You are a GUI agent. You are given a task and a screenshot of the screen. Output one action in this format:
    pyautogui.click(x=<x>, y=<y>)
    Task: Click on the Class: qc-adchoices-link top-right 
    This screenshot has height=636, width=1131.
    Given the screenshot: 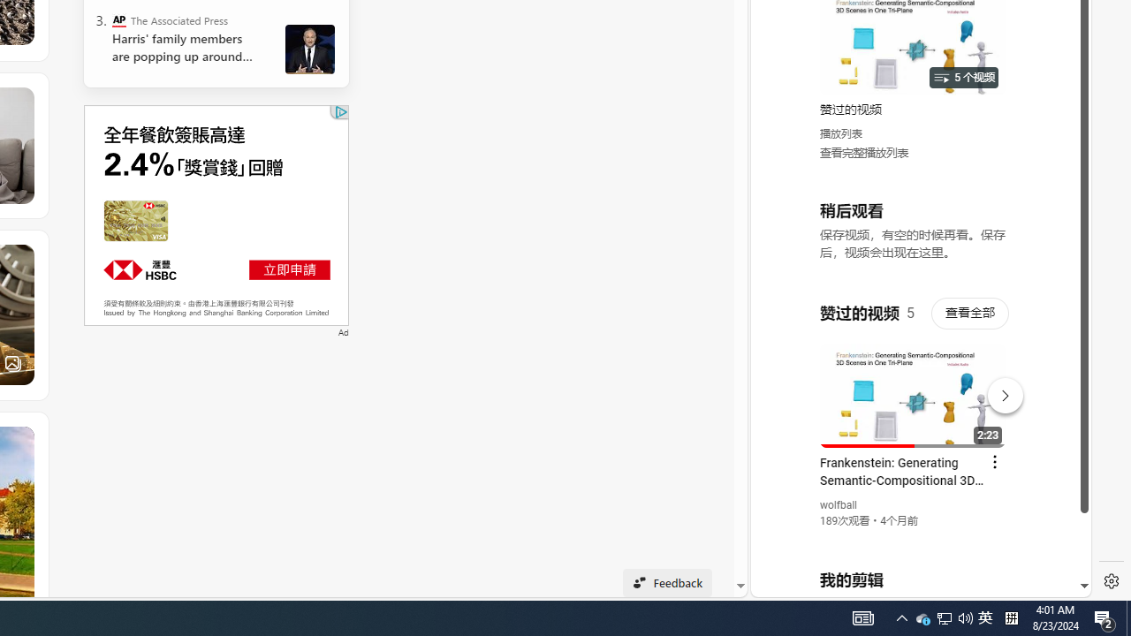 What is the action you would take?
    pyautogui.click(x=340, y=111)
    